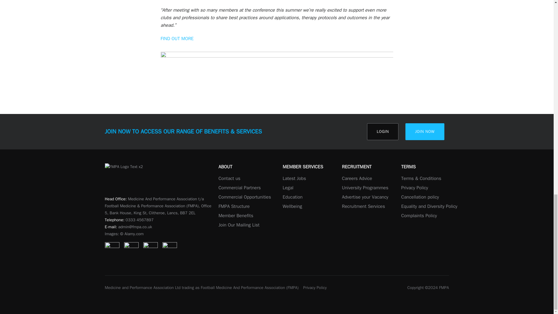 The width and height of the screenshot is (558, 314). I want to click on Privacy Policy, so click(414, 188).